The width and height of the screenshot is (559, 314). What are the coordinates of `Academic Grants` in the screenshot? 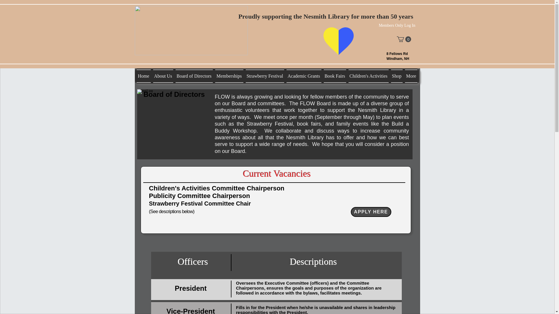 It's located at (304, 76).